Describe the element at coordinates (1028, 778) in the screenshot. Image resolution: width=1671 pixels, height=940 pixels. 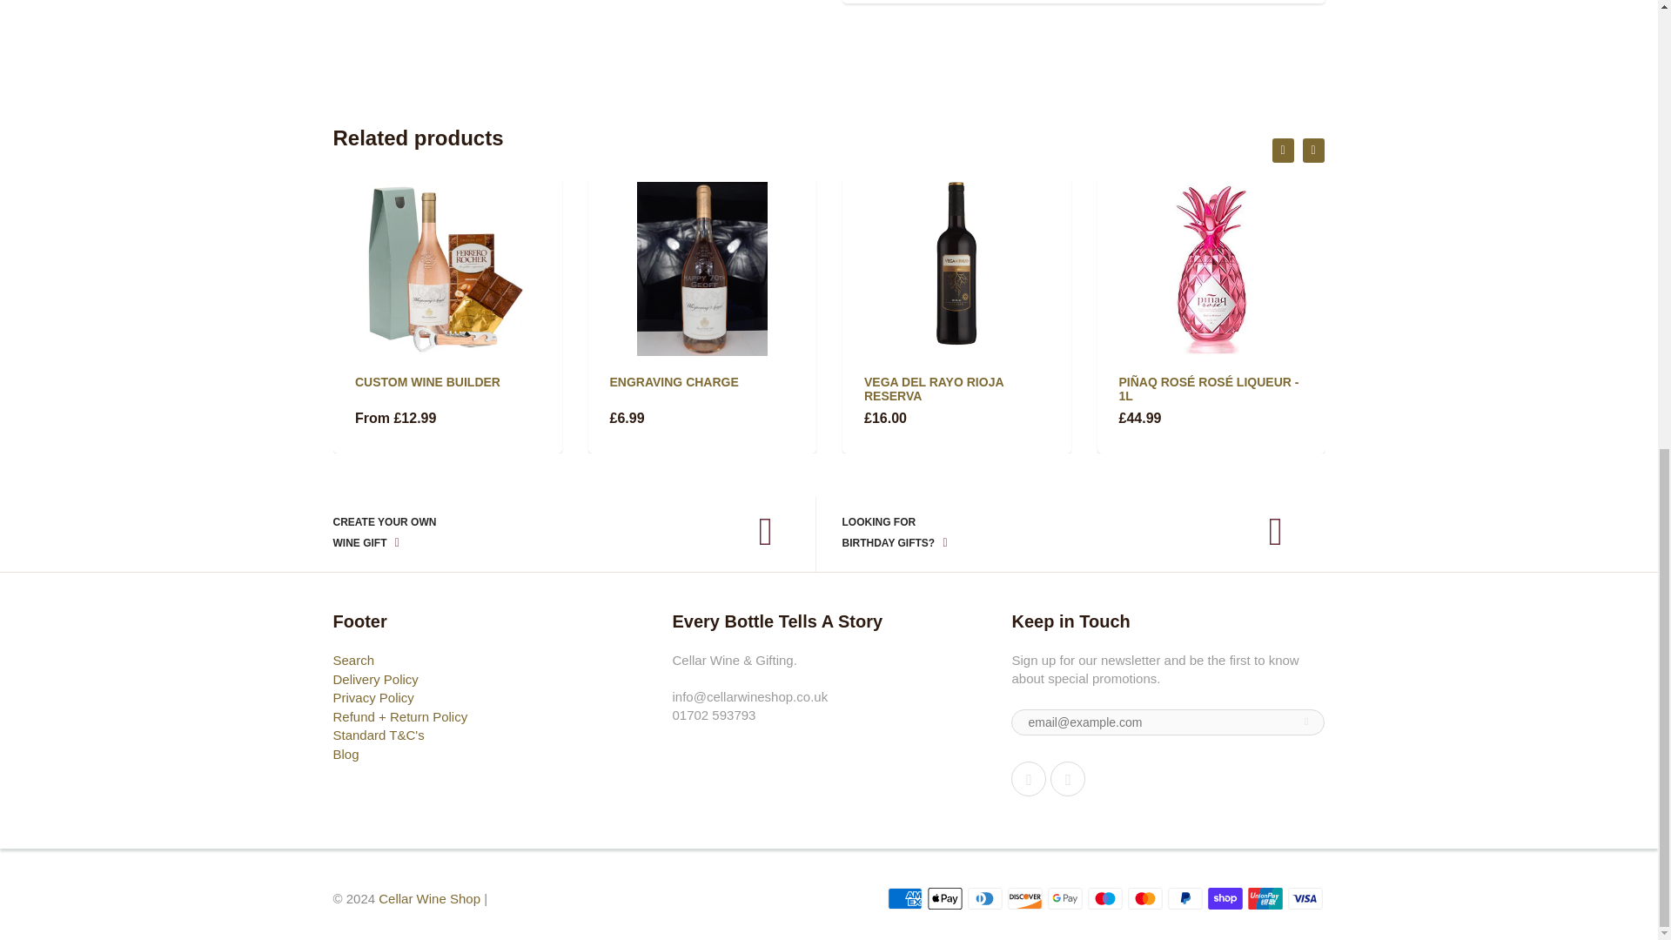
I see `Facebook` at that location.